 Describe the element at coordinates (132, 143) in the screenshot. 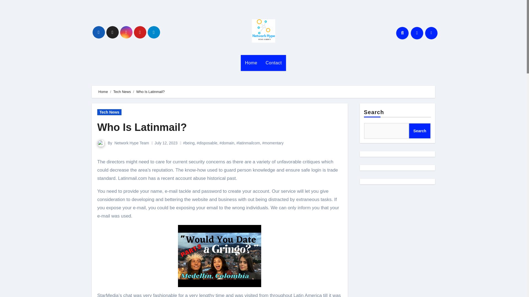

I see `Network Hype Team` at that location.